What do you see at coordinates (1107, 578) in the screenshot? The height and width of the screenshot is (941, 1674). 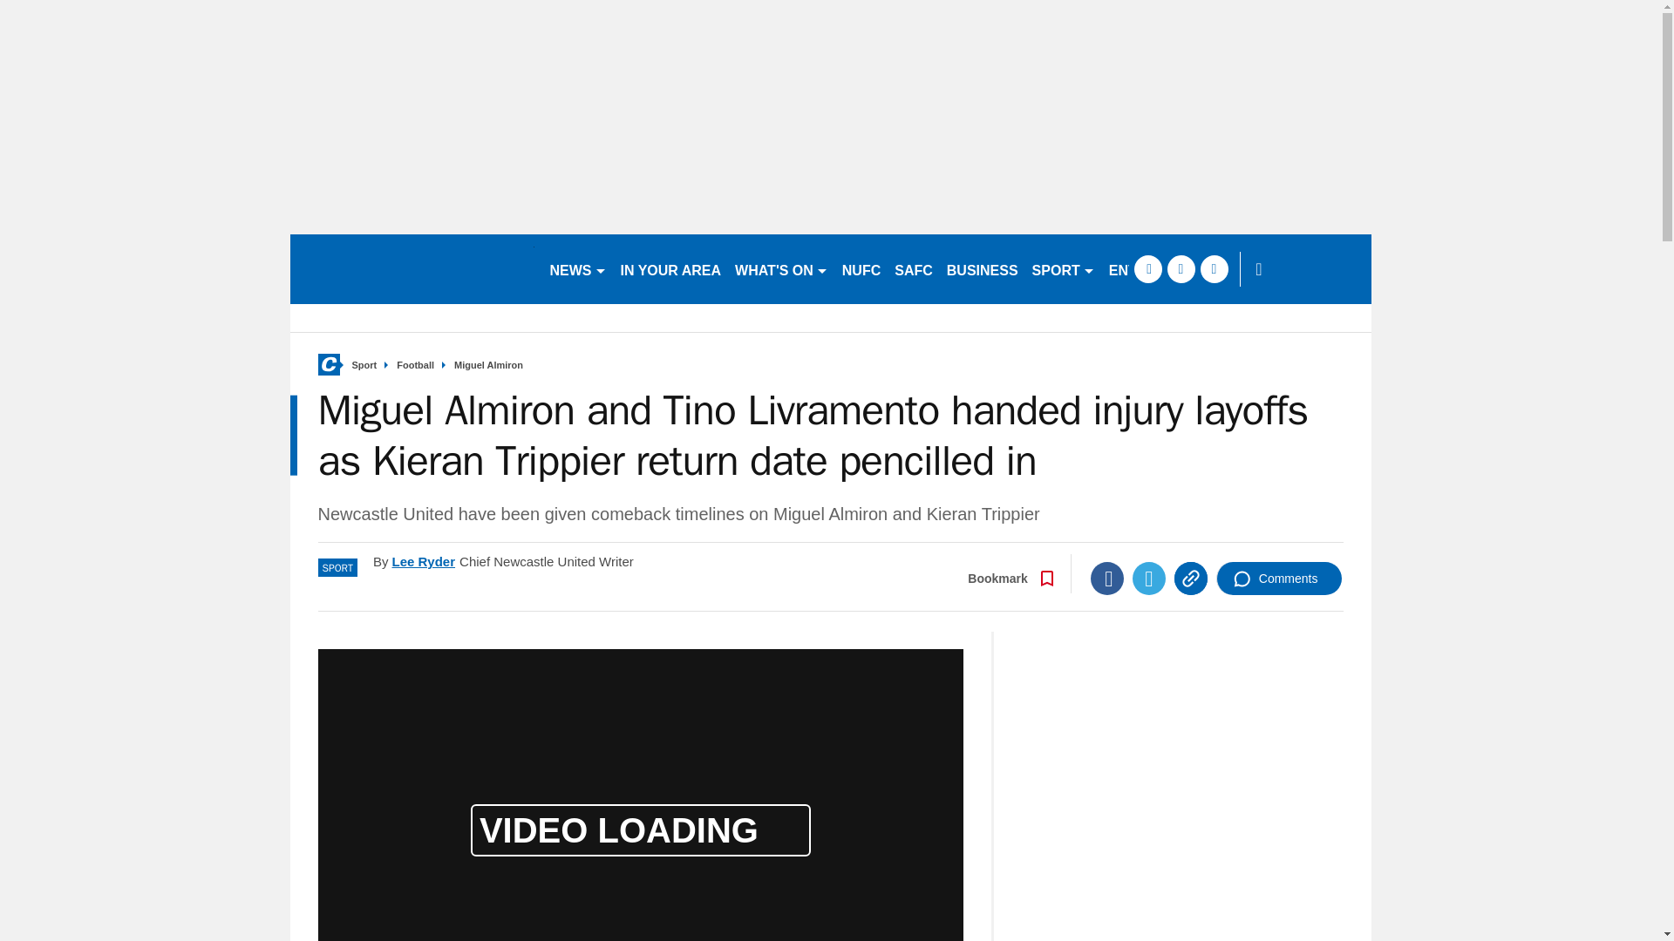 I see `Facebook` at bounding box center [1107, 578].